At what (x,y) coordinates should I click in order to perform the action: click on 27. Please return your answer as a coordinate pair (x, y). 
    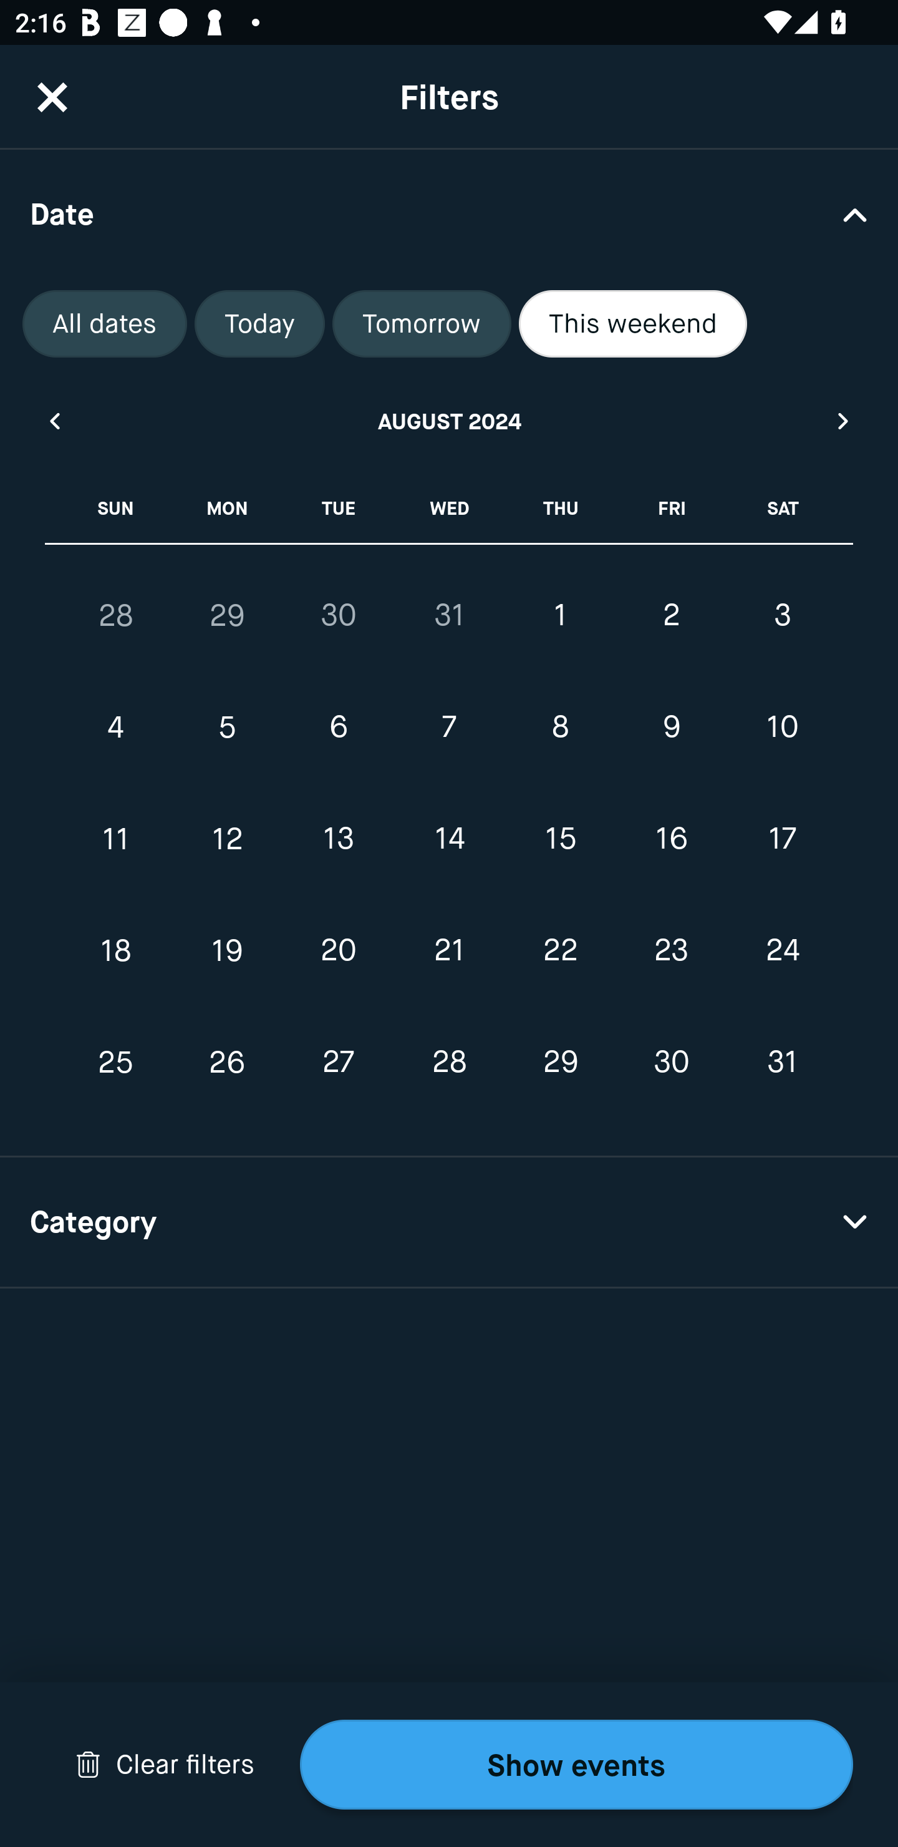
    Looking at the image, I should click on (338, 1062).